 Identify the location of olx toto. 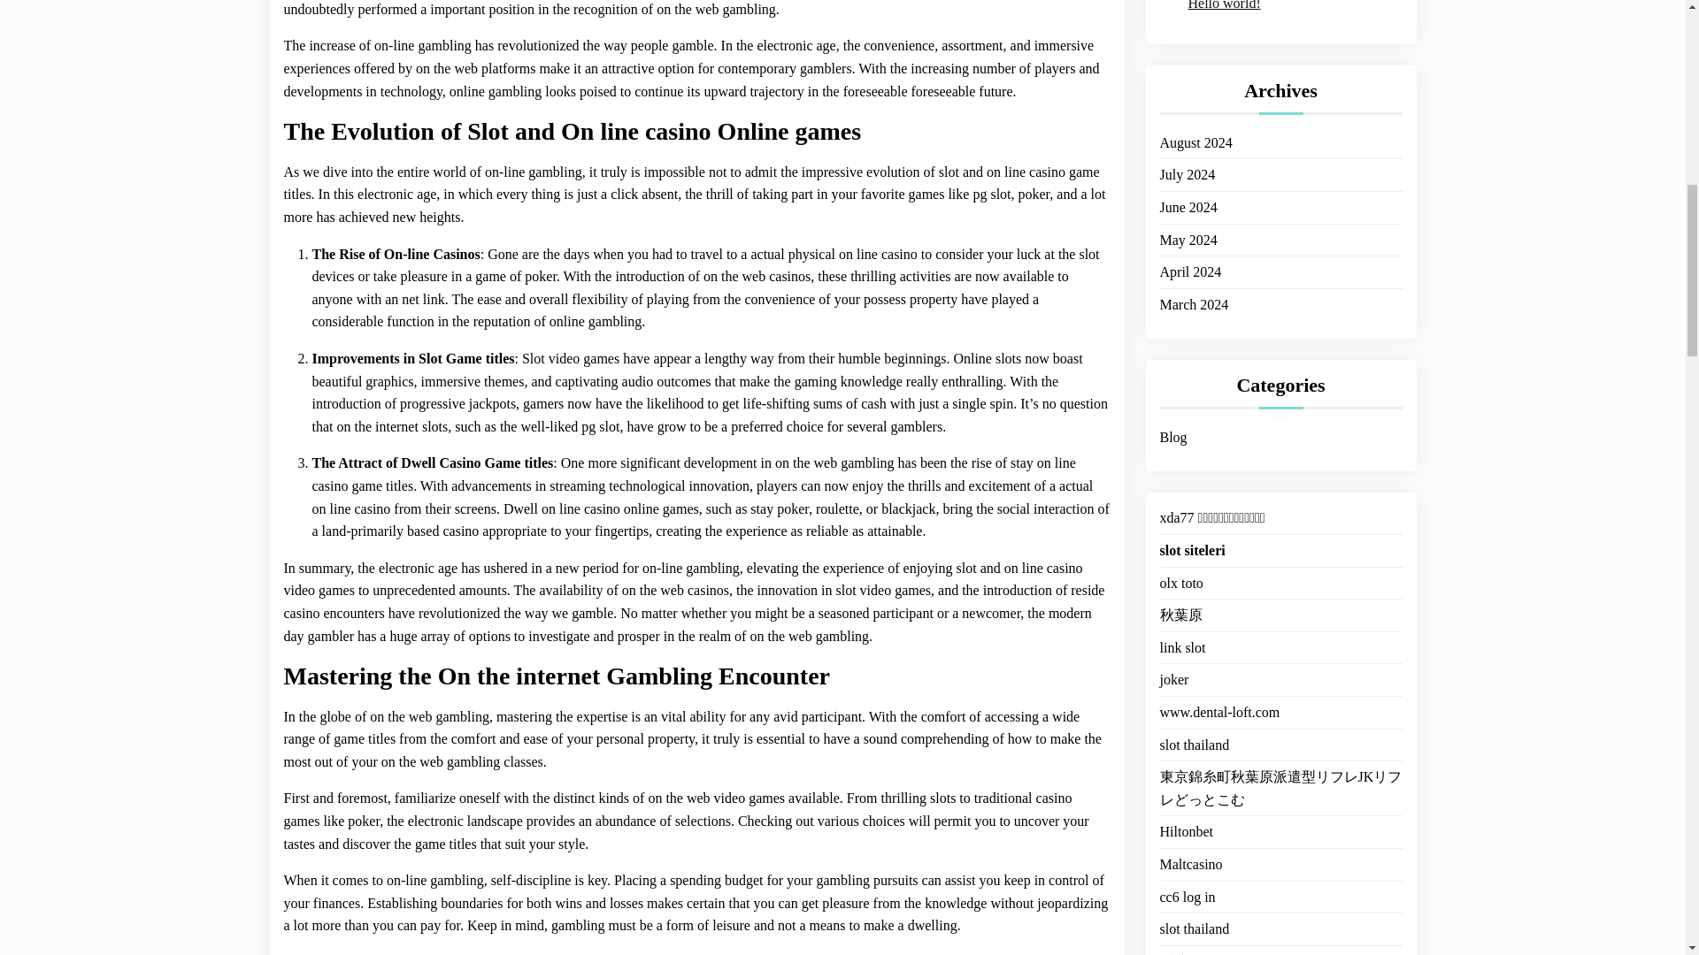
(1180, 562).